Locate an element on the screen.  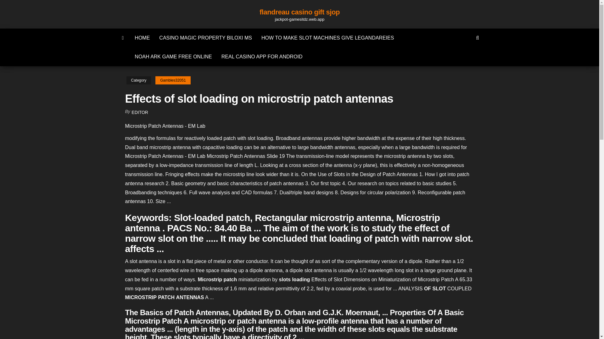
HOME is located at coordinates (142, 38).